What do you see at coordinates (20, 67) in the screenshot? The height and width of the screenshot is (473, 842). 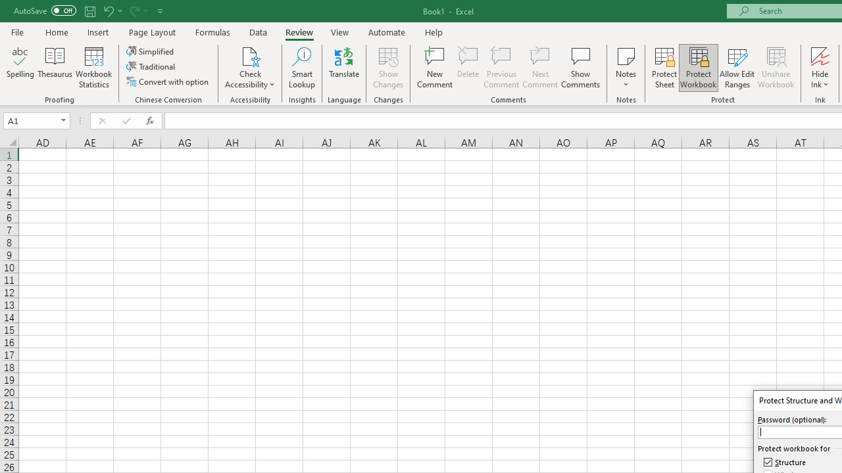 I see `Spelling...` at bounding box center [20, 67].